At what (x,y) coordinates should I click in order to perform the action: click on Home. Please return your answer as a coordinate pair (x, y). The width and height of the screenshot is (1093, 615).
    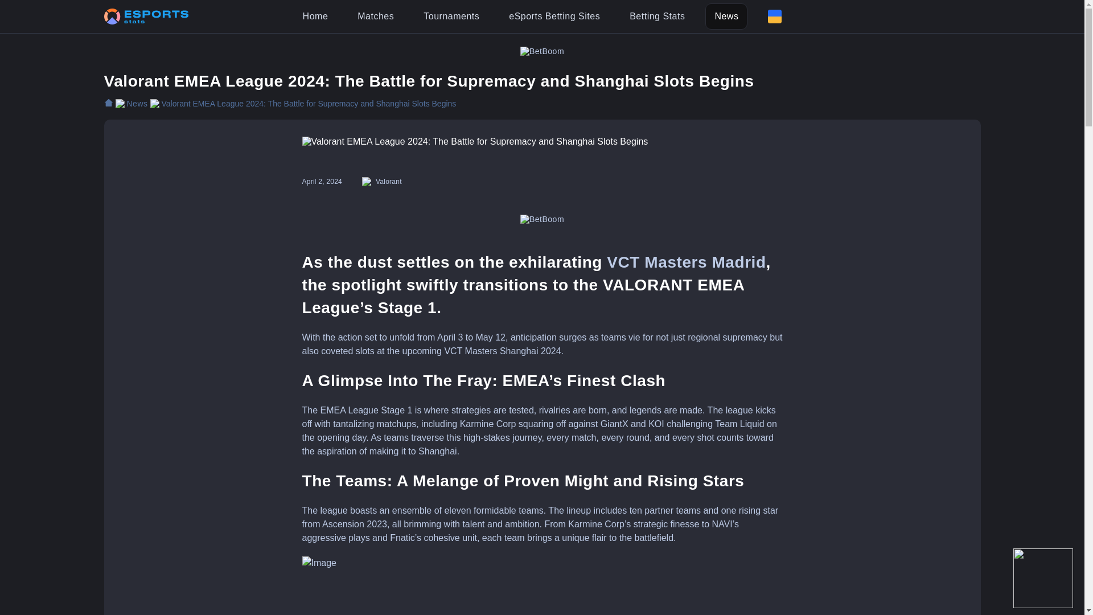
    Looking at the image, I should click on (315, 16).